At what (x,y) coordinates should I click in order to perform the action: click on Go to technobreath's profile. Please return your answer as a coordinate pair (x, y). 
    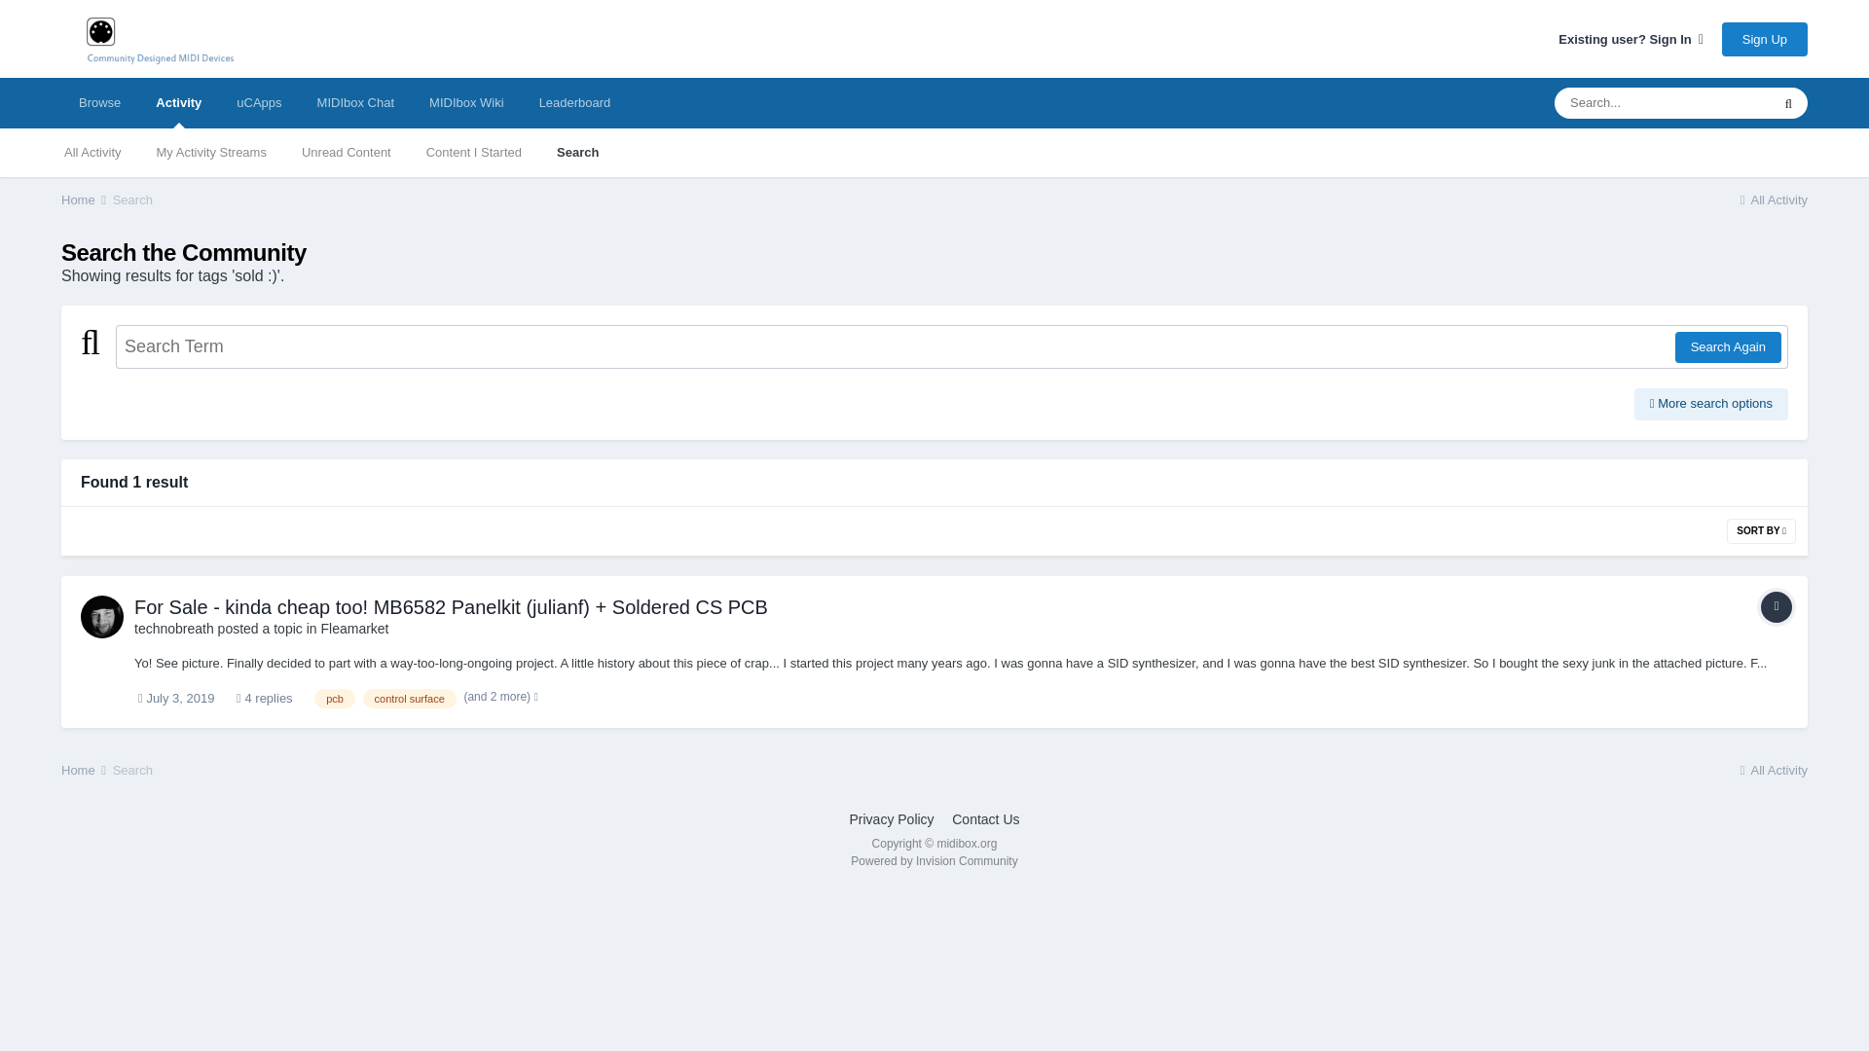
    Looking at the image, I should click on (101, 617).